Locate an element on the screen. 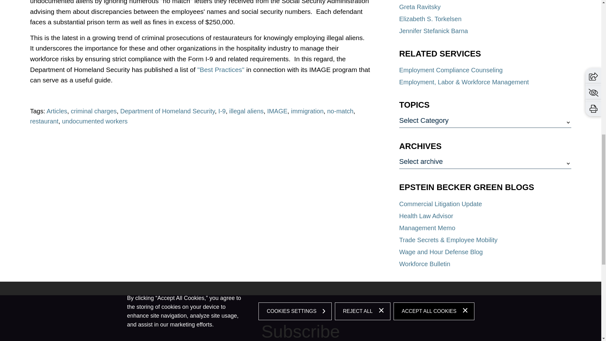  Elizabeth S. Torkelsen is located at coordinates (431, 19).